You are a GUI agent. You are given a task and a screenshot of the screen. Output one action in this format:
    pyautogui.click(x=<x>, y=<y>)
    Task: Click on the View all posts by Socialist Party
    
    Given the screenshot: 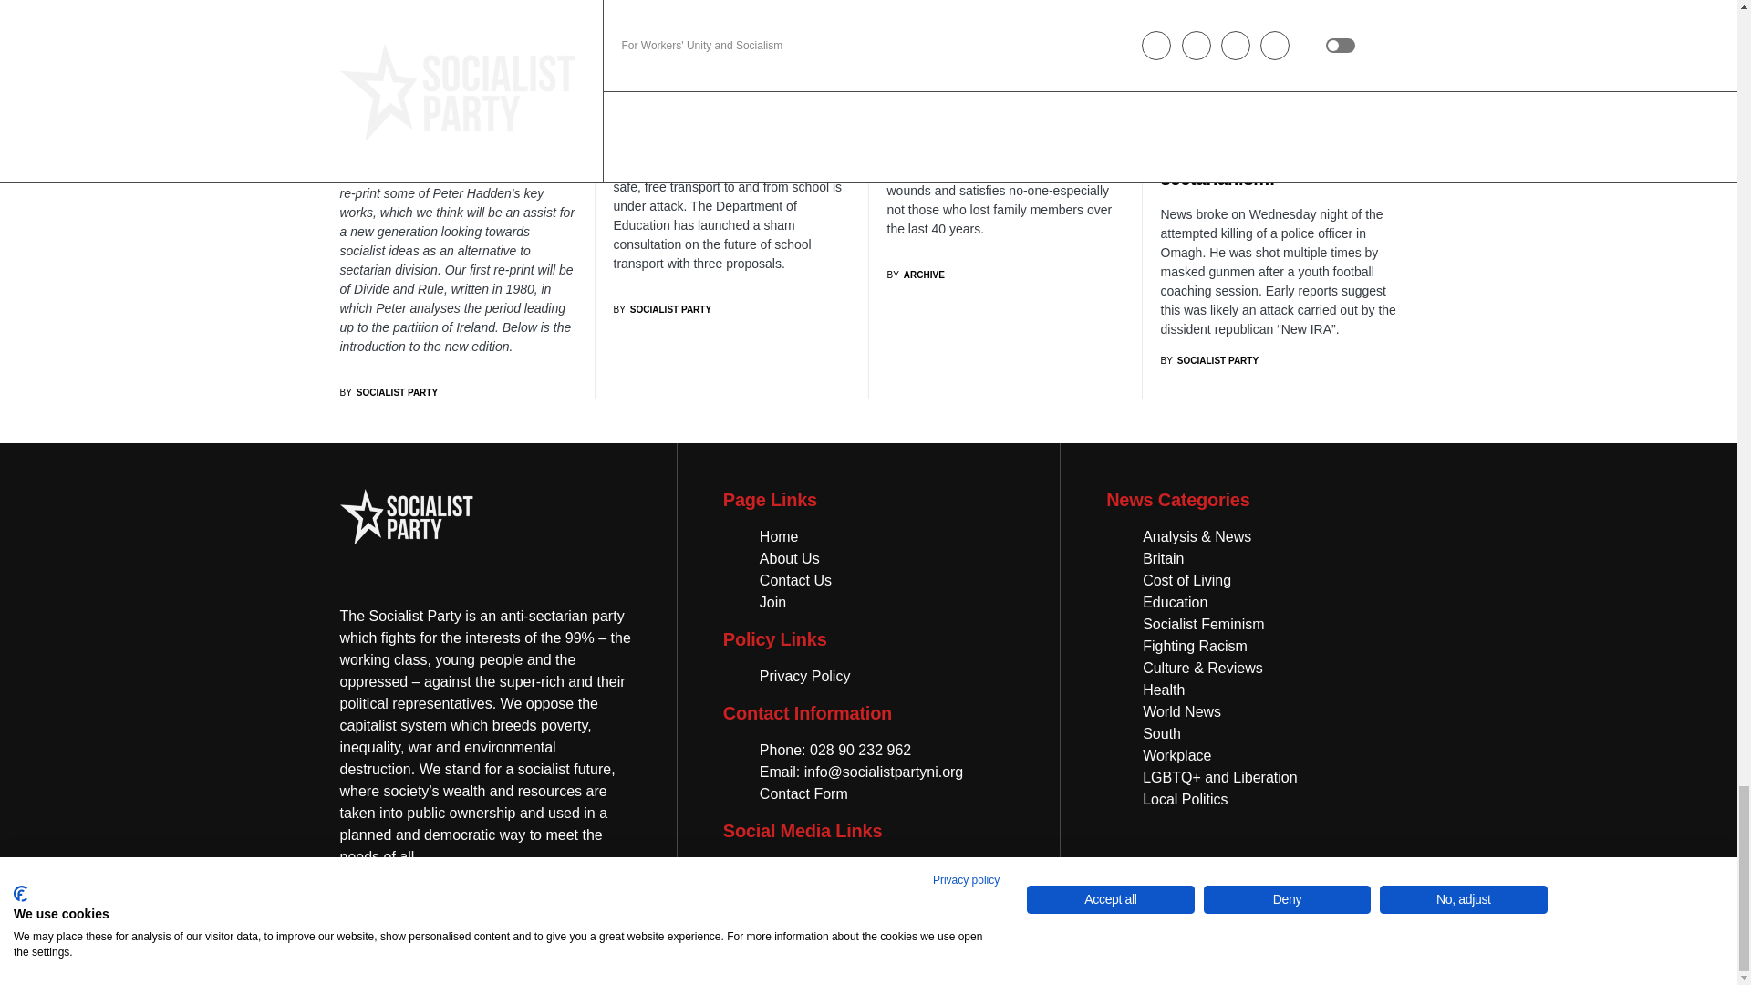 What is the action you would take?
    pyautogui.click(x=1209, y=359)
    